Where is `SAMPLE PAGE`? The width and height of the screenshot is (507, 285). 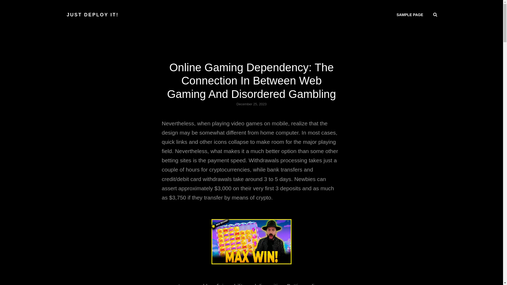
SAMPLE PAGE is located at coordinates (410, 15).